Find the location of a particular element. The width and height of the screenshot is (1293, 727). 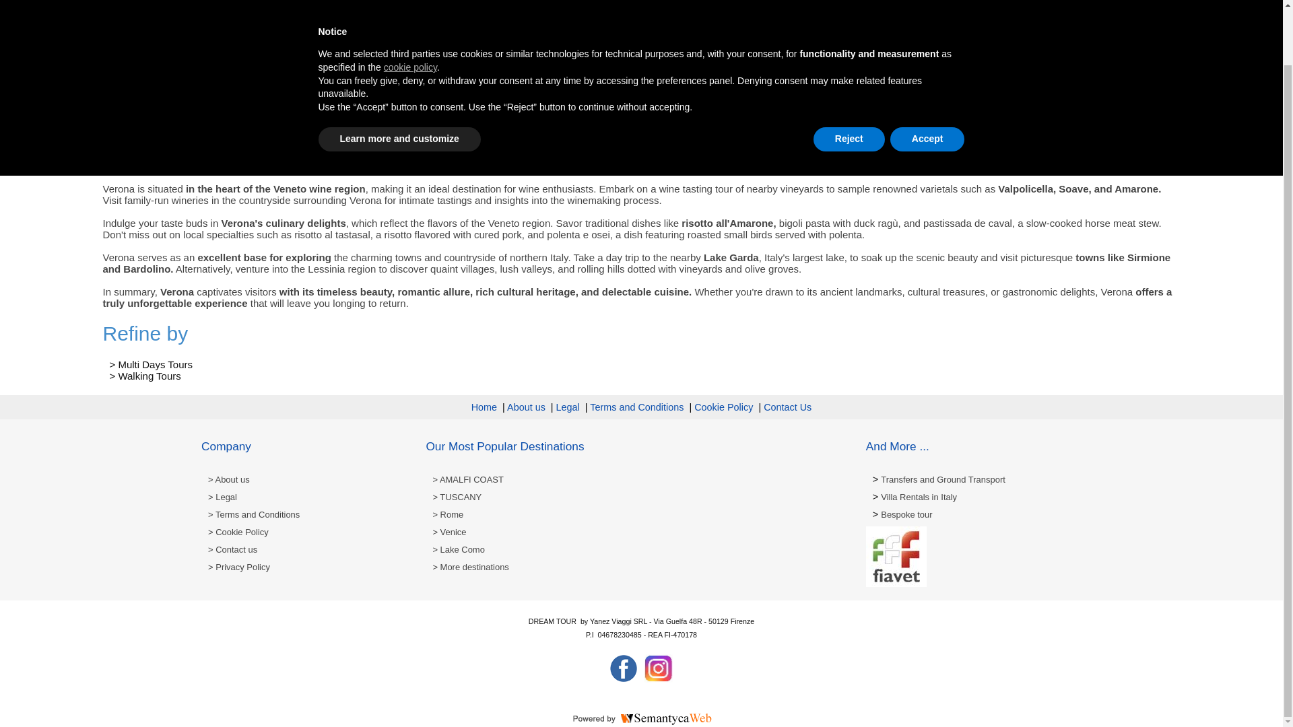

Home is located at coordinates (484, 407).